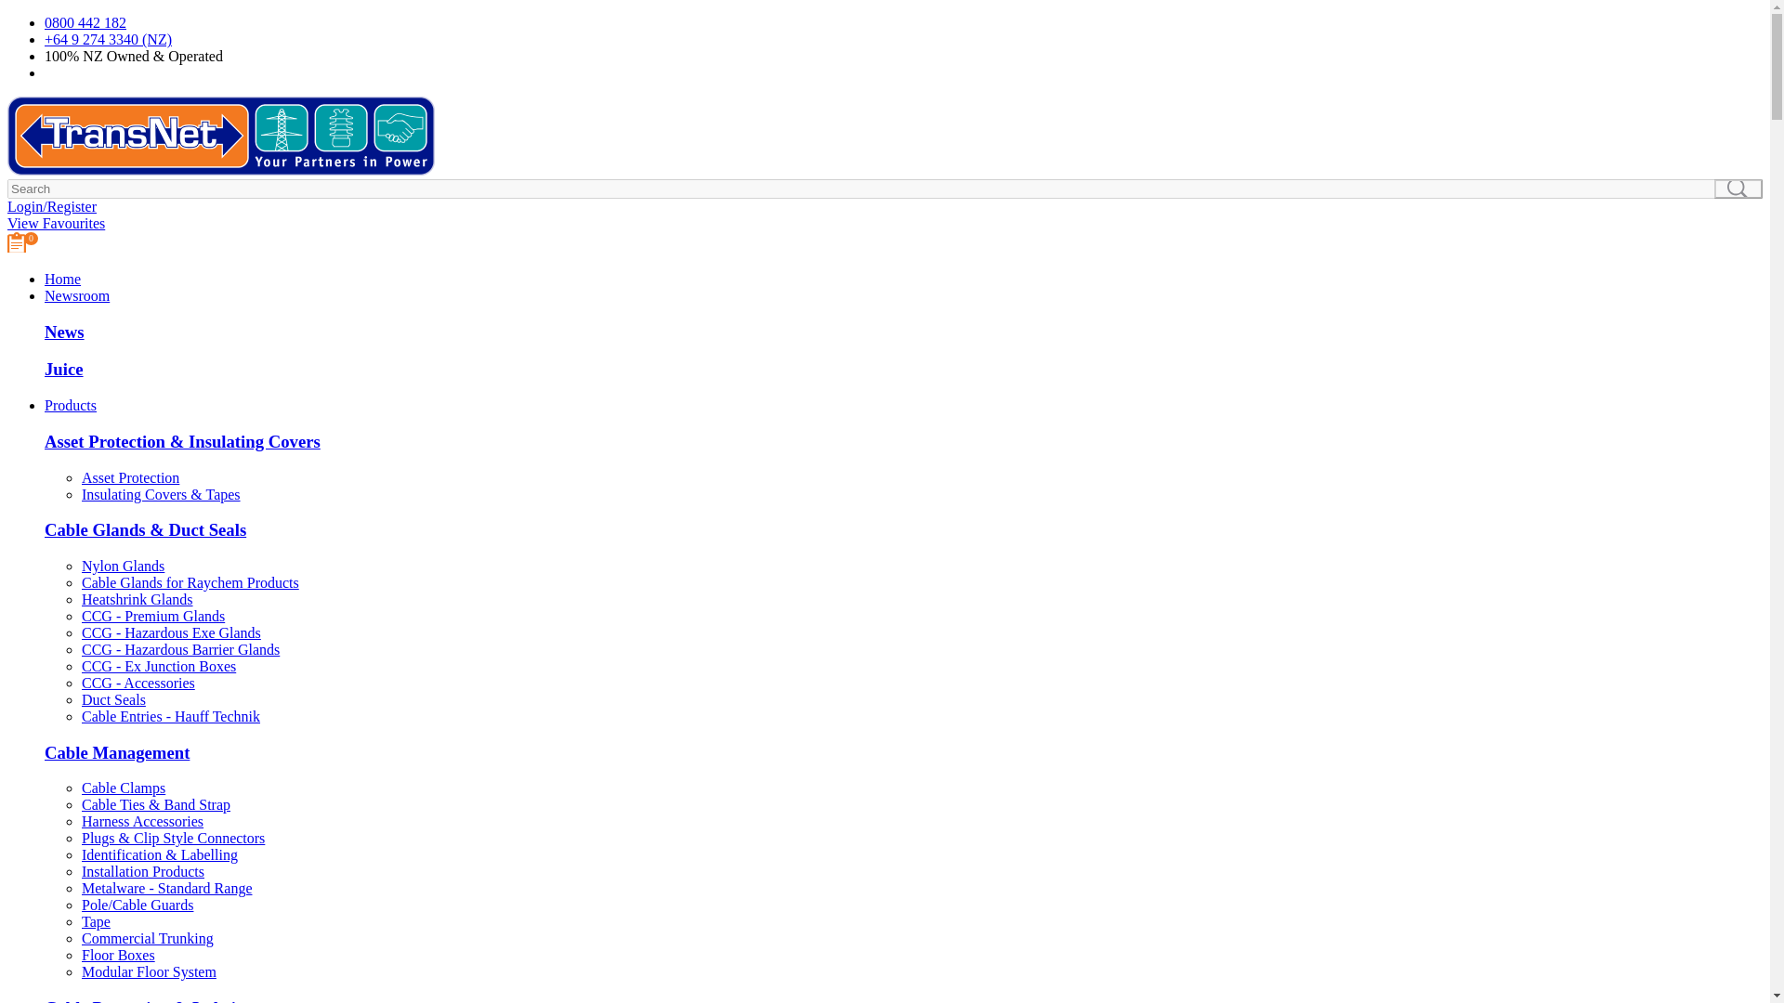 The image size is (1784, 1003). I want to click on Heatshrink Glands, so click(138, 600).